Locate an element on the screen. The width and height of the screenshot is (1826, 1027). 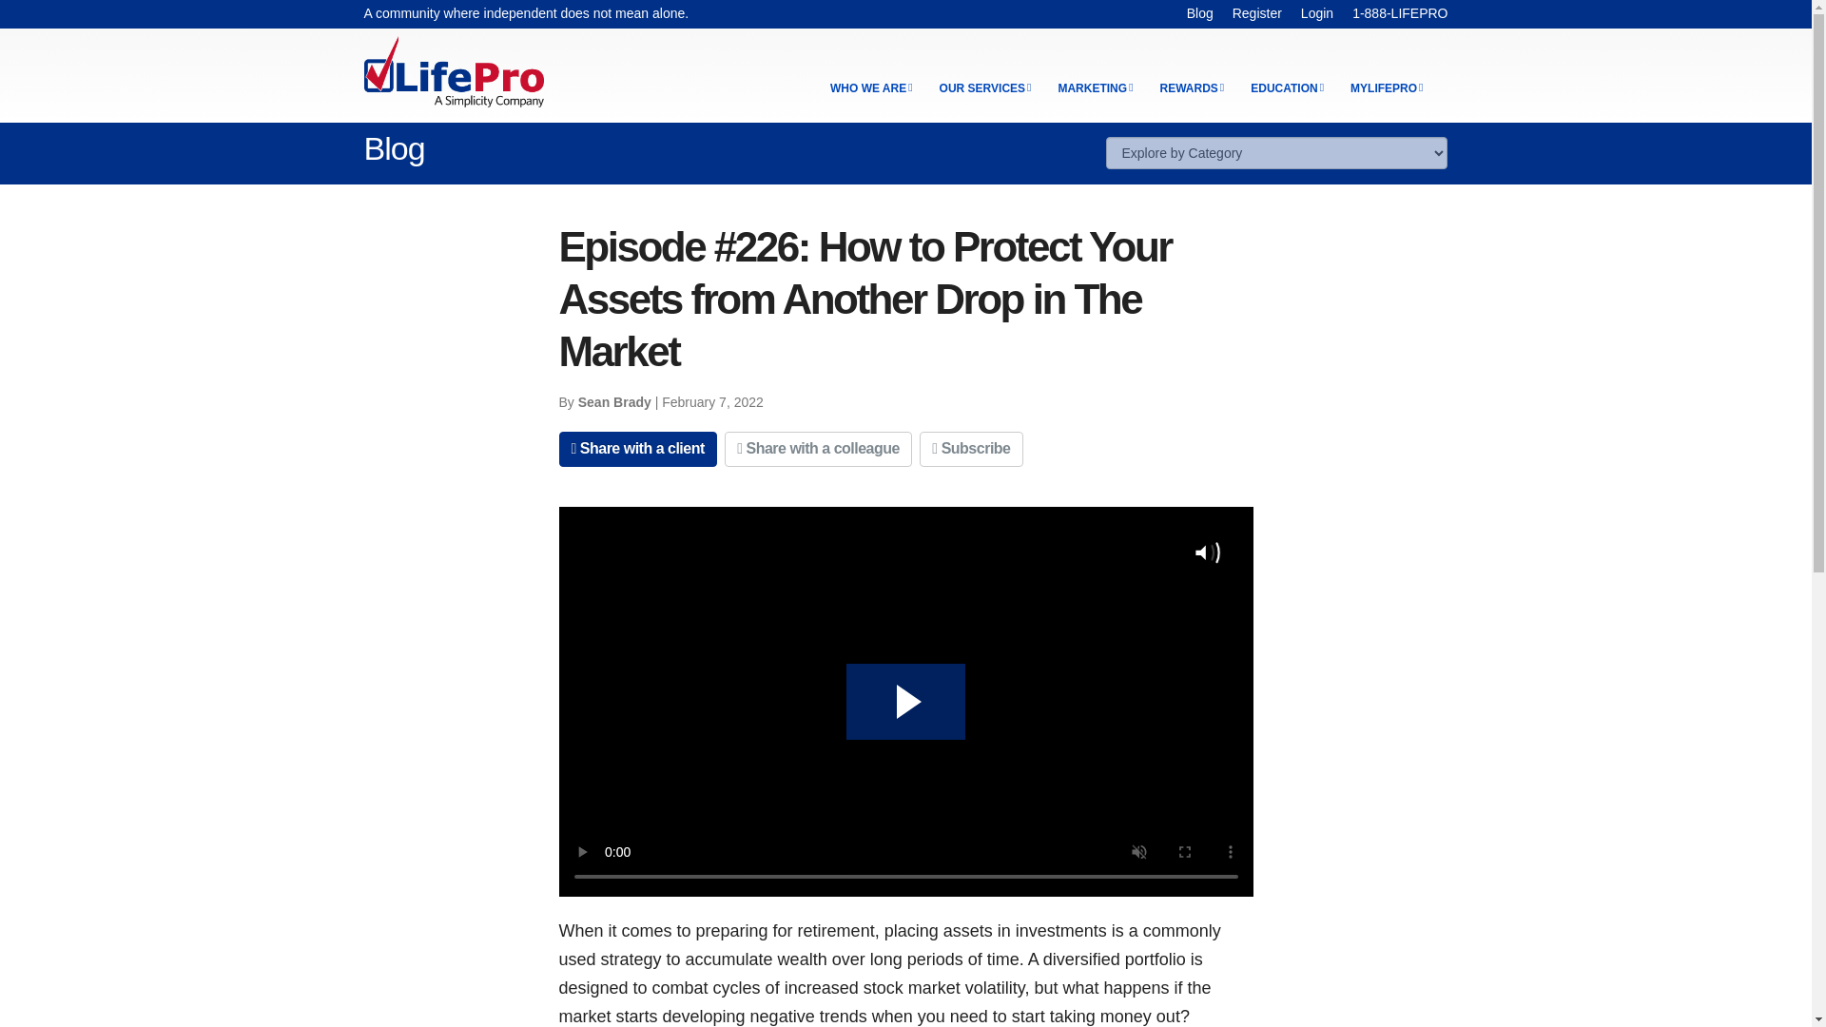
MARKETING is located at coordinates (1094, 88).